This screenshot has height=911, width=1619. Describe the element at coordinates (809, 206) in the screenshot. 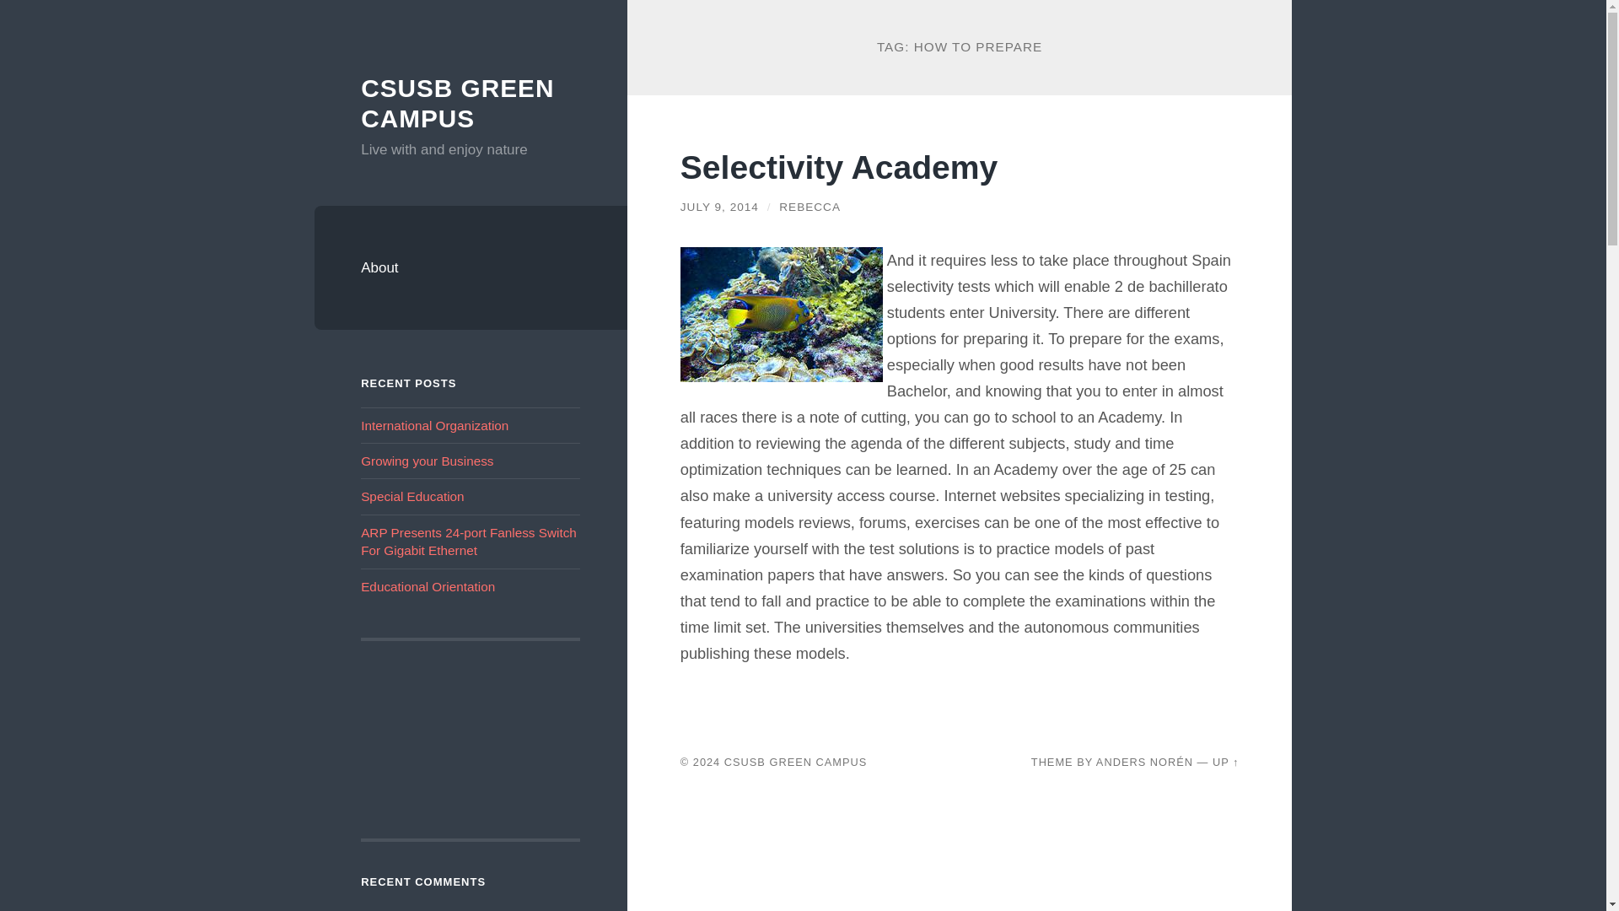

I see `Posts by Rebecca` at that location.